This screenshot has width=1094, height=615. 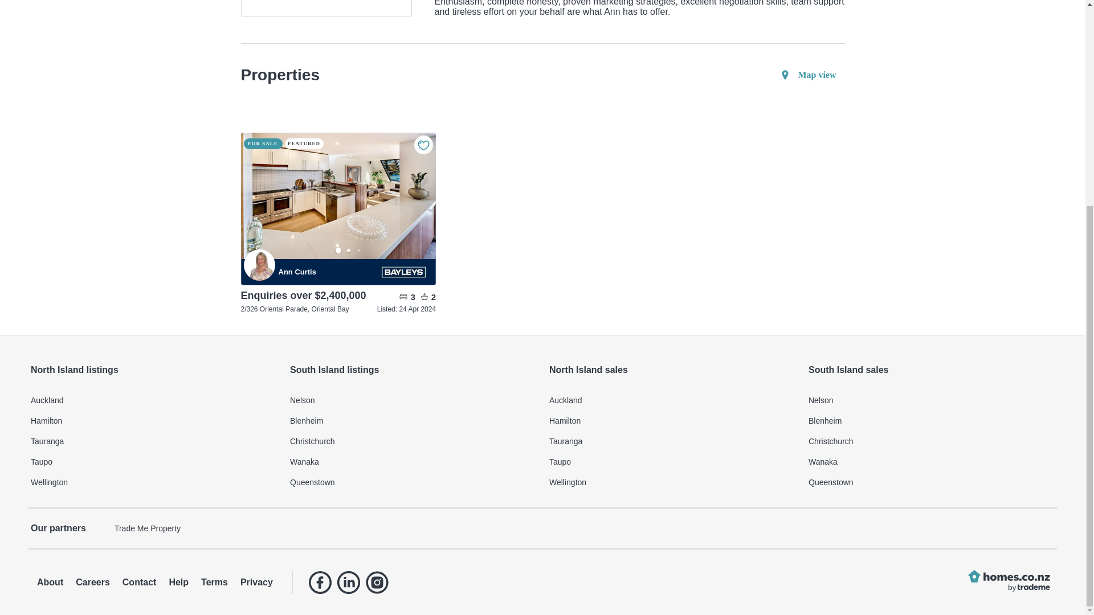 I want to click on Ann Curtis, so click(x=260, y=265).